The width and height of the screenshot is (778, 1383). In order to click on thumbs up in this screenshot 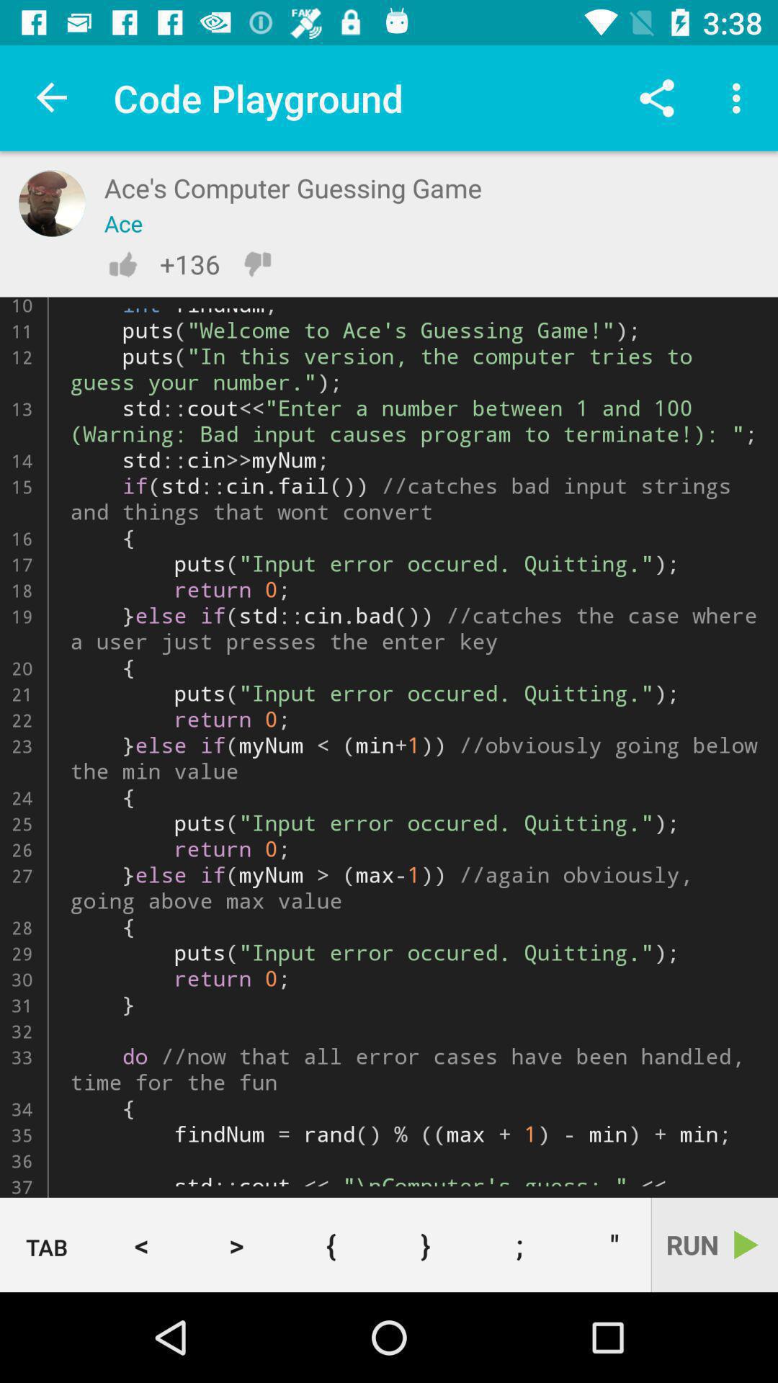, I will do `click(122, 264)`.